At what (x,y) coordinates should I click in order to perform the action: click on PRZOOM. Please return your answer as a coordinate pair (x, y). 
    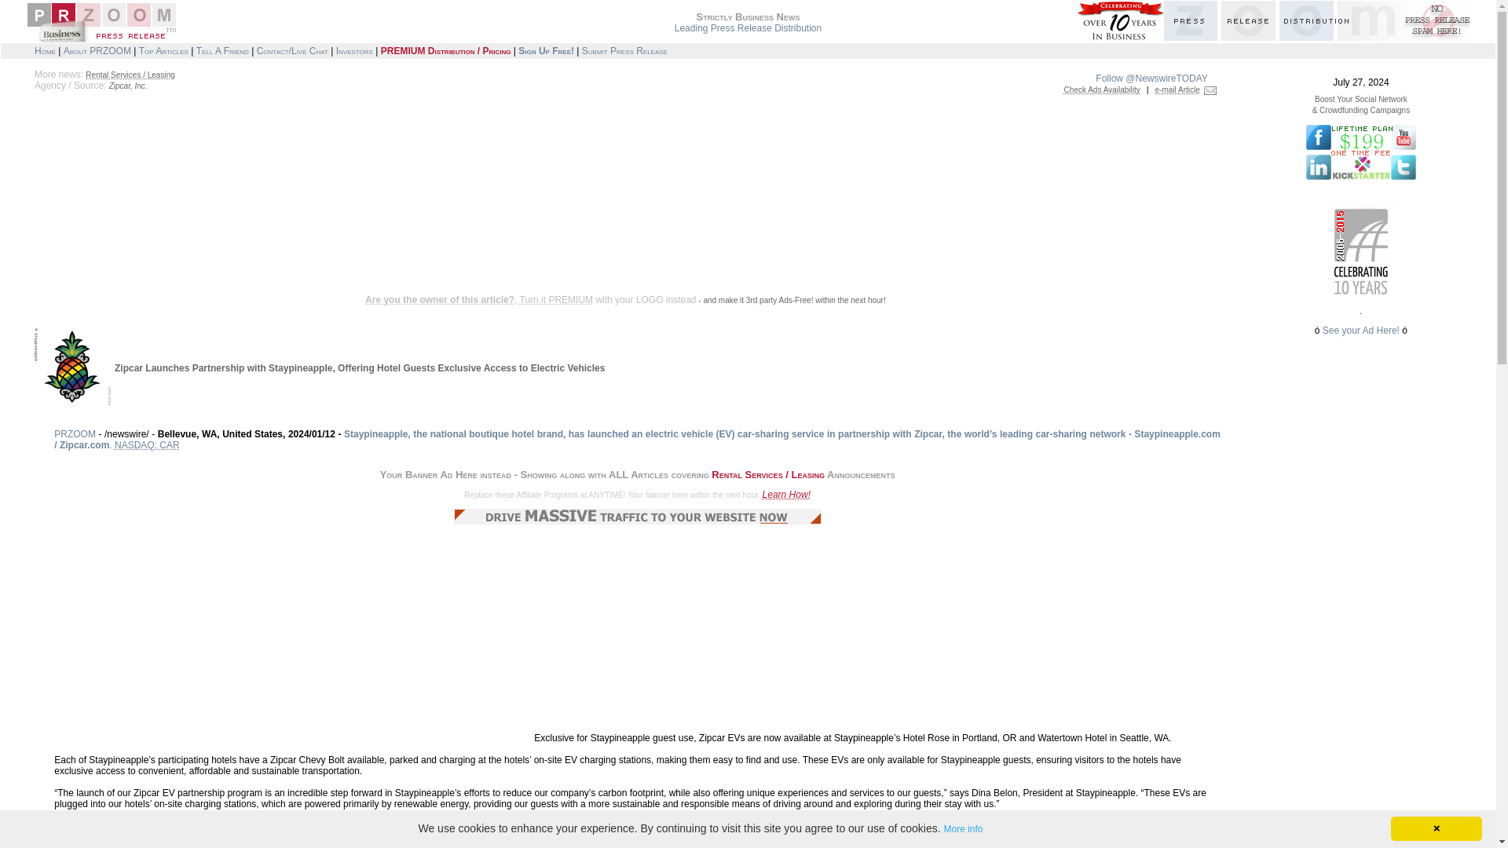
    Looking at the image, I should click on (75, 434).